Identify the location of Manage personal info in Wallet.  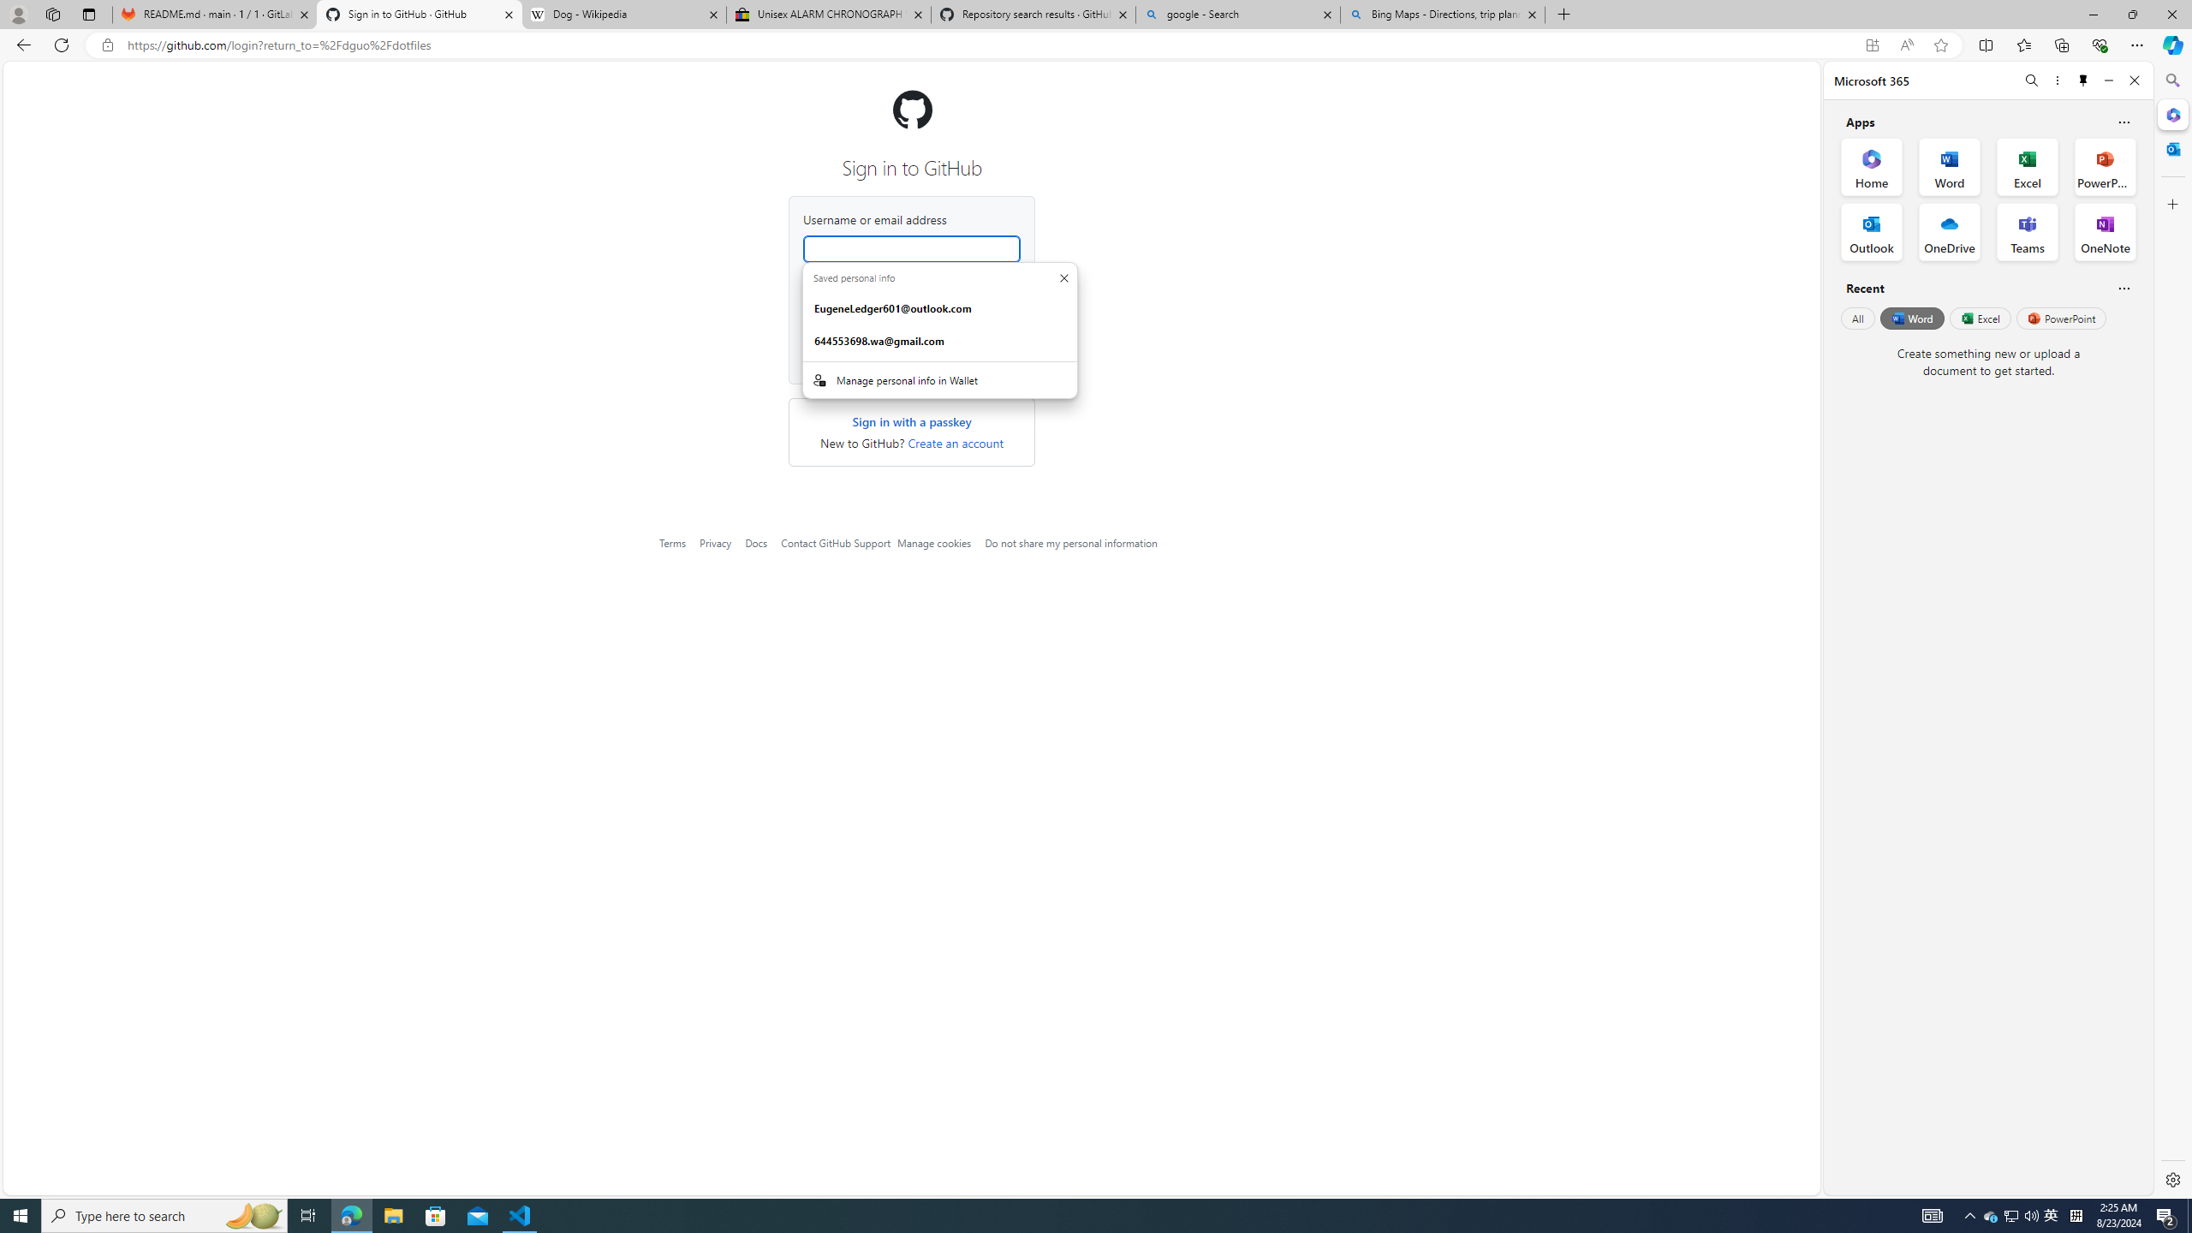
(940, 380).